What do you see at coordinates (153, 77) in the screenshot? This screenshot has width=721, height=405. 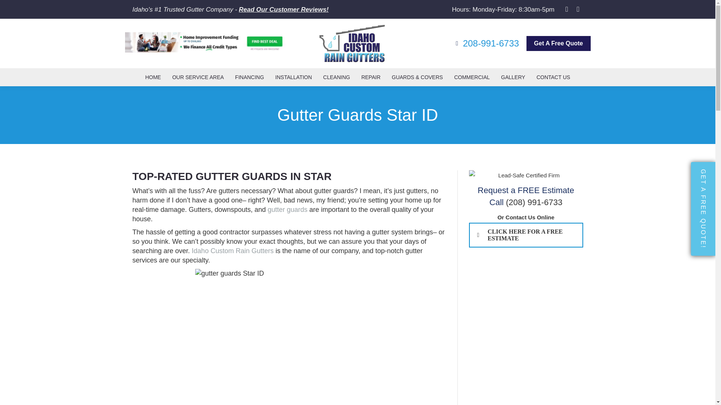 I see `HOME` at bounding box center [153, 77].